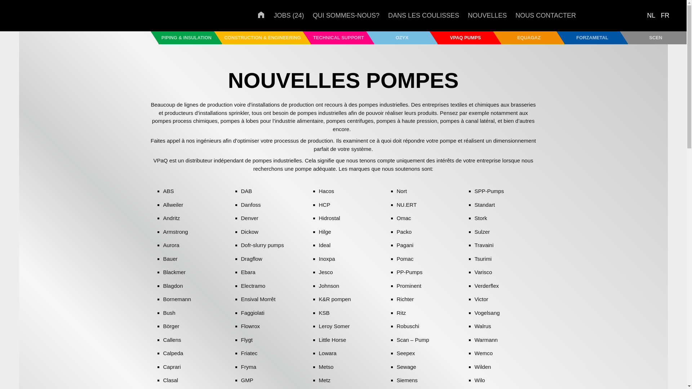  Describe the element at coordinates (487, 15) in the screenshot. I see `NOUVELLES` at that location.